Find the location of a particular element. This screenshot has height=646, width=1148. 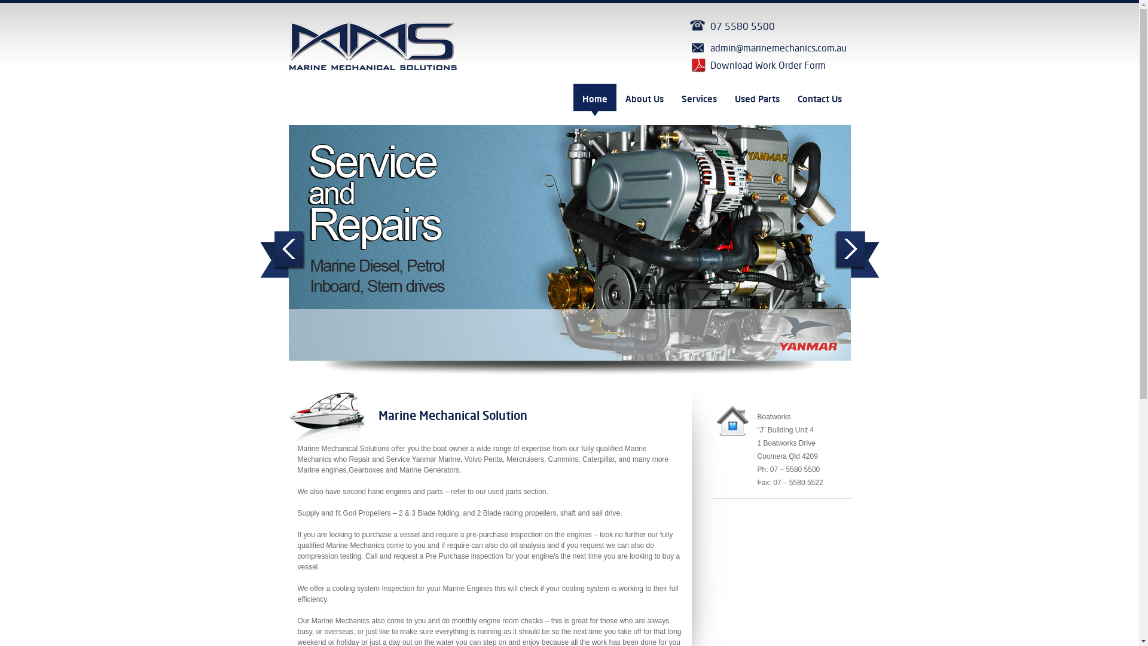

Download Work Order Form is located at coordinates (770, 66).